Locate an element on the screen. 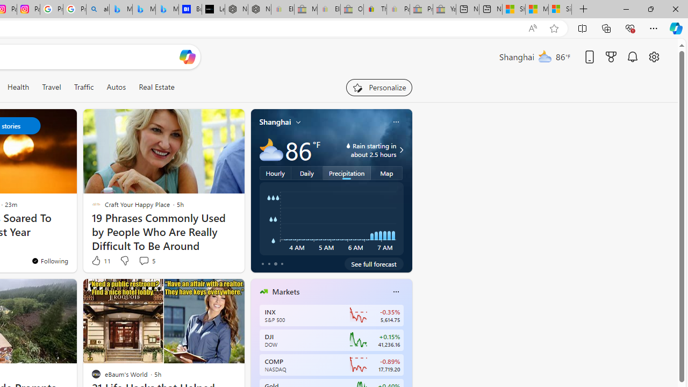 The width and height of the screenshot is (688, 387). Yard, Garden & Outdoor Living - Sleeping is located at coordinates (445, 10).